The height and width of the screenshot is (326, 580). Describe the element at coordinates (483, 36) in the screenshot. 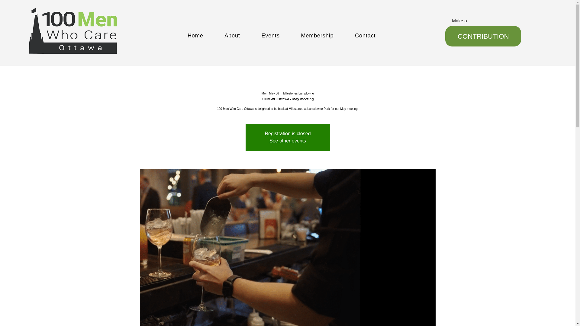

I see `CONTRIBUTION` at that location.